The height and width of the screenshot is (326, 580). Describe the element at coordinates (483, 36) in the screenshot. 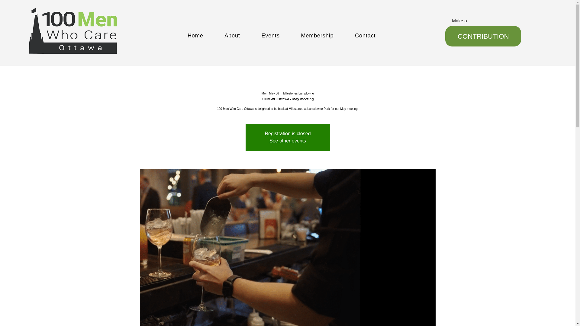

I see `CONTRIBUTION` at that location.